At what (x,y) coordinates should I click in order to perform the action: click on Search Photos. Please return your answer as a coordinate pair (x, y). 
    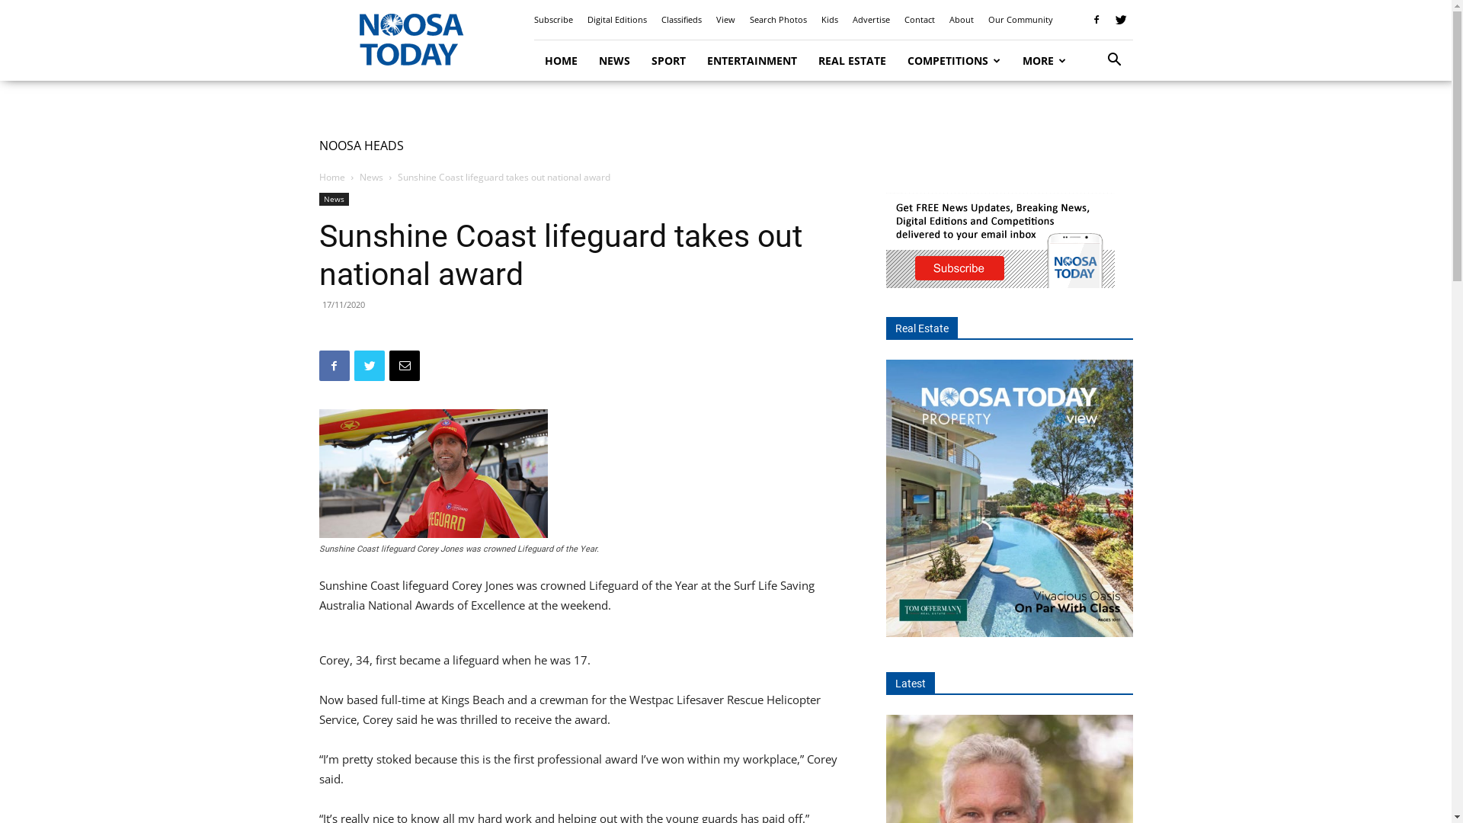
    Looking at the image, I should click on (778, 20).